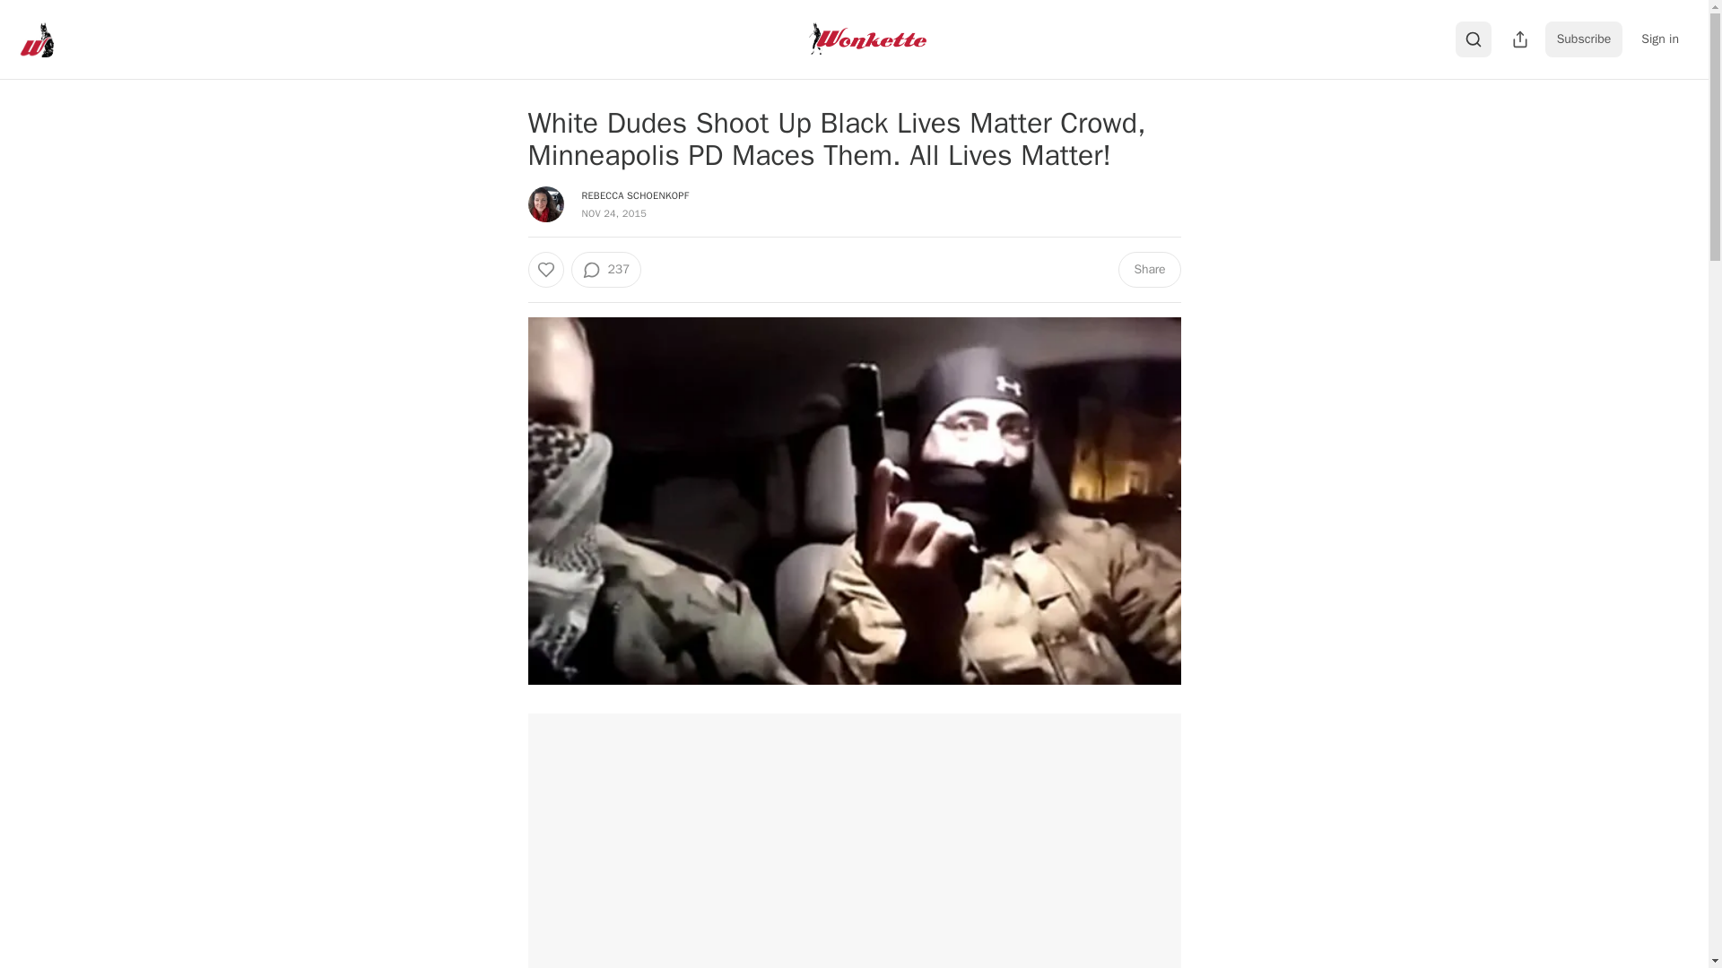  Describe the element at coordinates (1659, 39) in the screenshot. I see `Sign in` at that location.